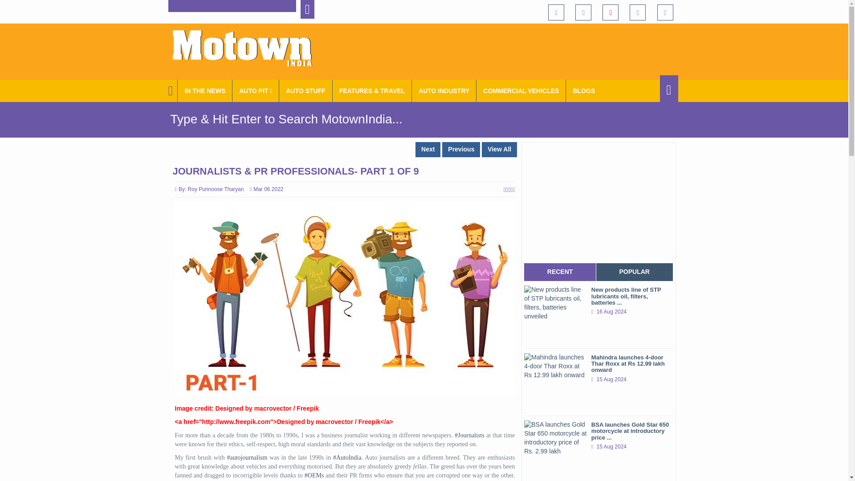  I want to click on Motown India on Instagram, so click(637, 12).